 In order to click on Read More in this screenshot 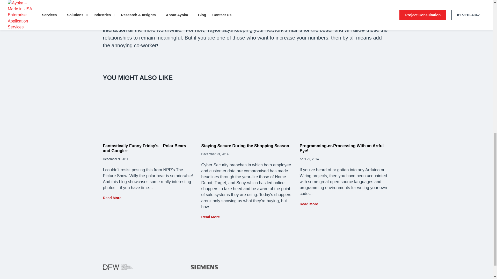, I will do `click(309, 204)`.